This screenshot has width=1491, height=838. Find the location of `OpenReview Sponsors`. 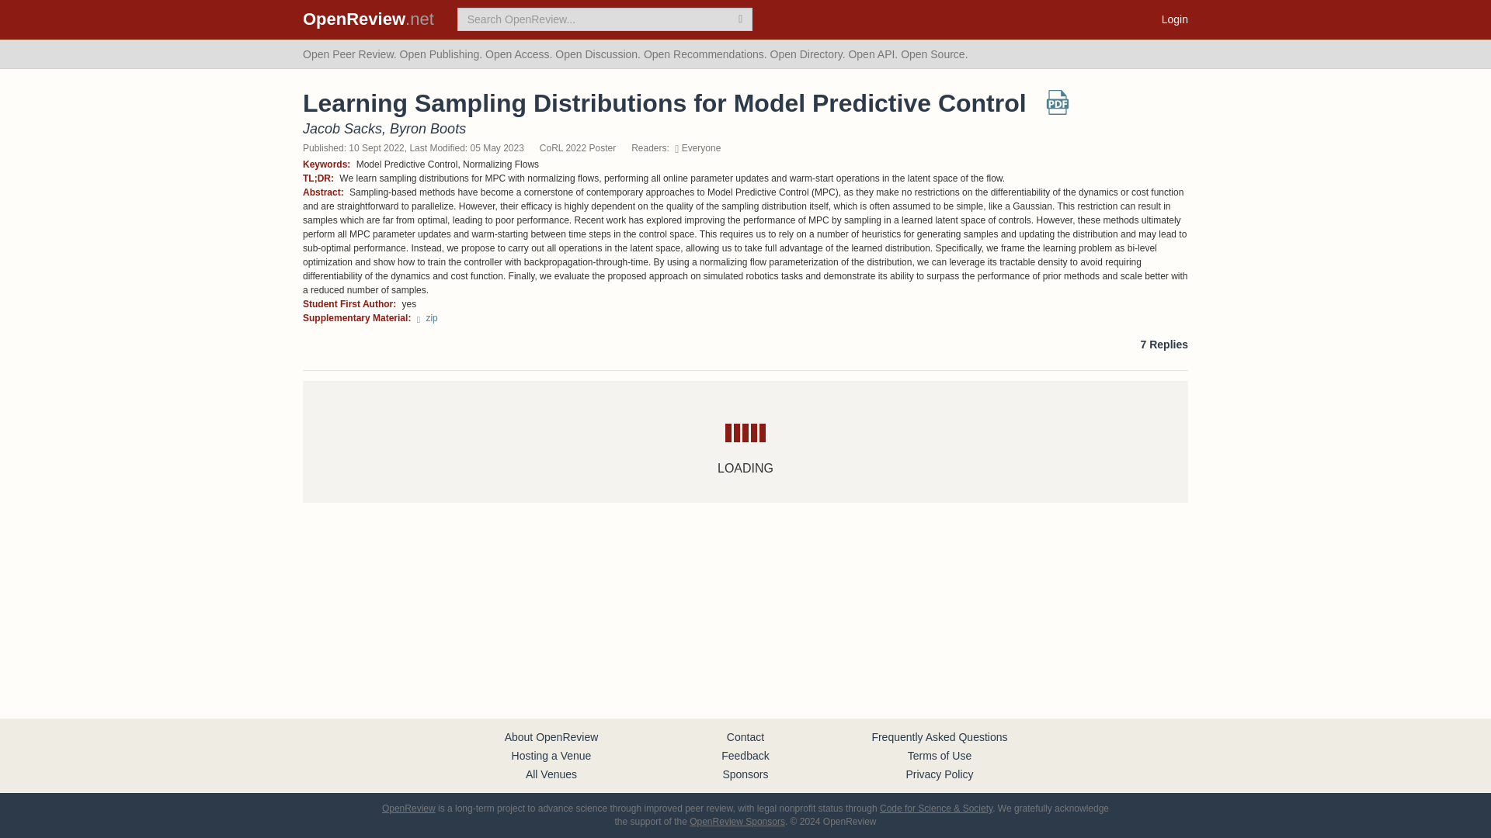

OpenReview Sponsors is located at coordinates (737, 821).